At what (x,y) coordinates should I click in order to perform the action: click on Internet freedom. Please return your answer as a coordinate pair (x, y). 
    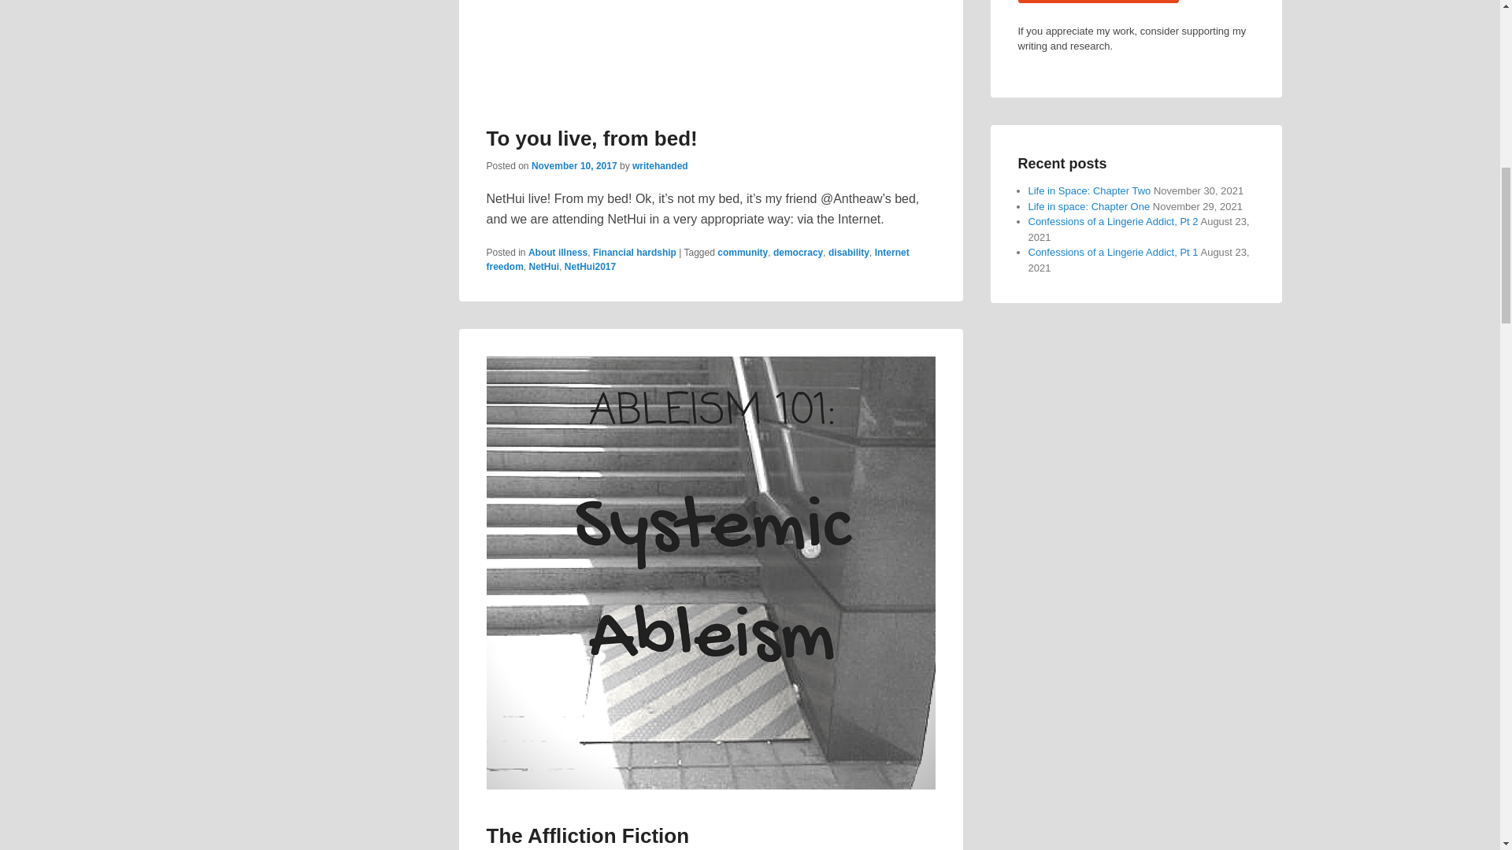
    Looking at the image, I should click on (698, 260).